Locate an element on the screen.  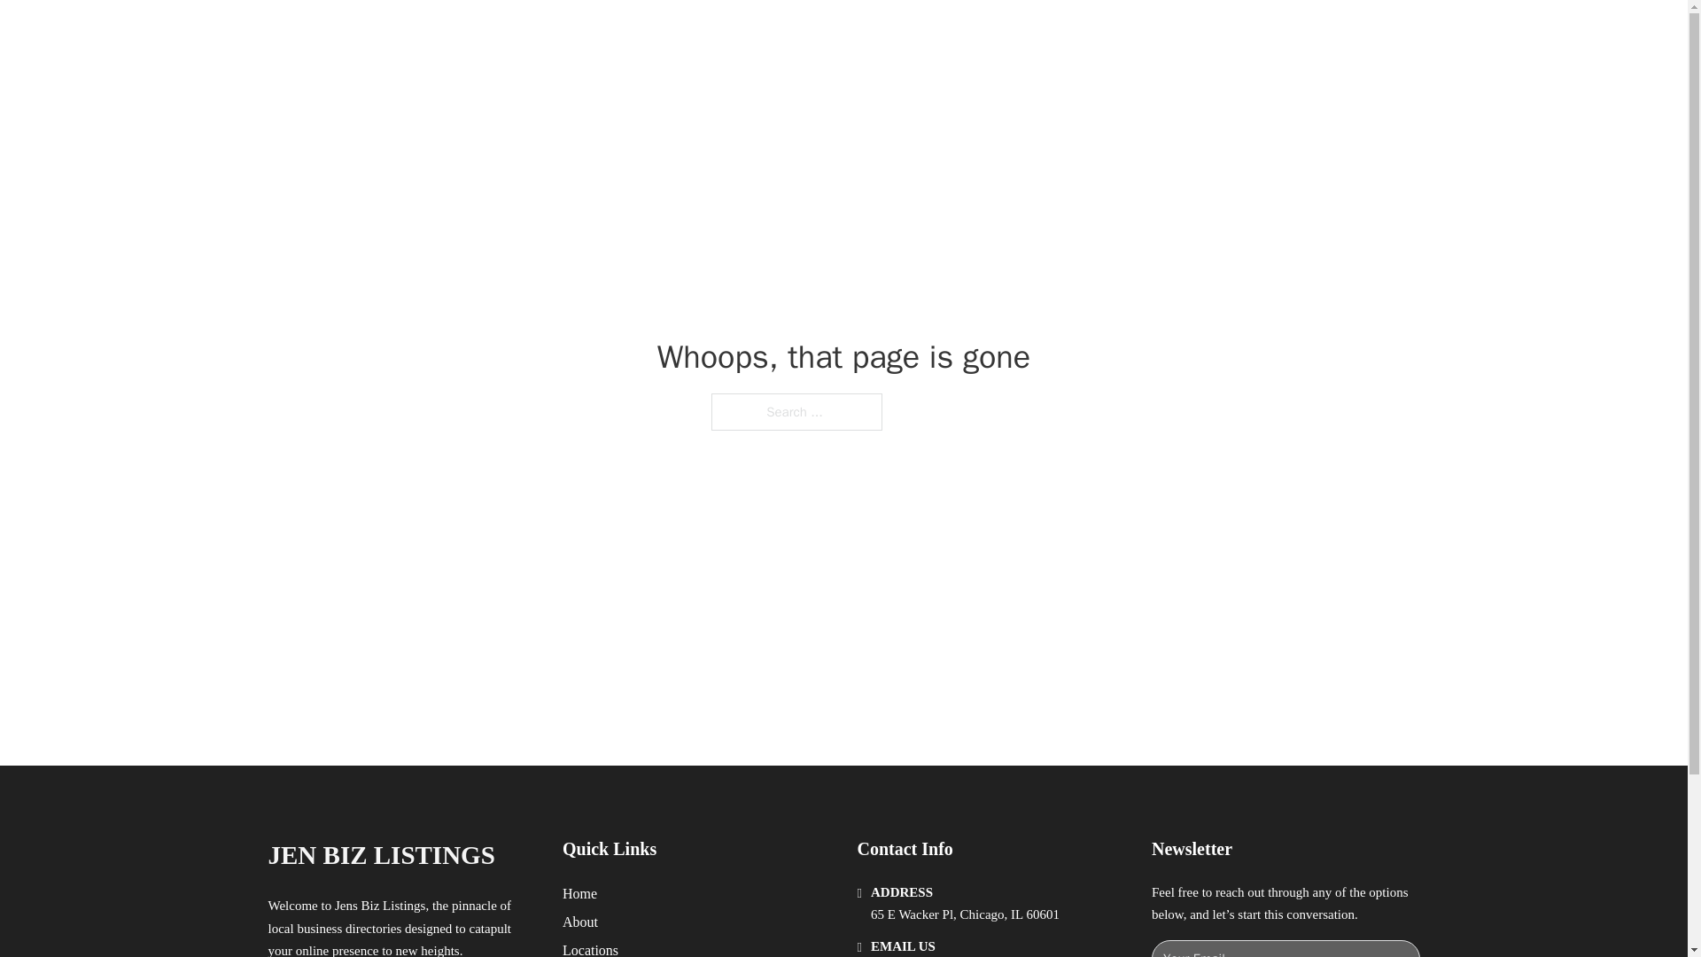
LOCATIONS is located at coordinates (1157, 34).